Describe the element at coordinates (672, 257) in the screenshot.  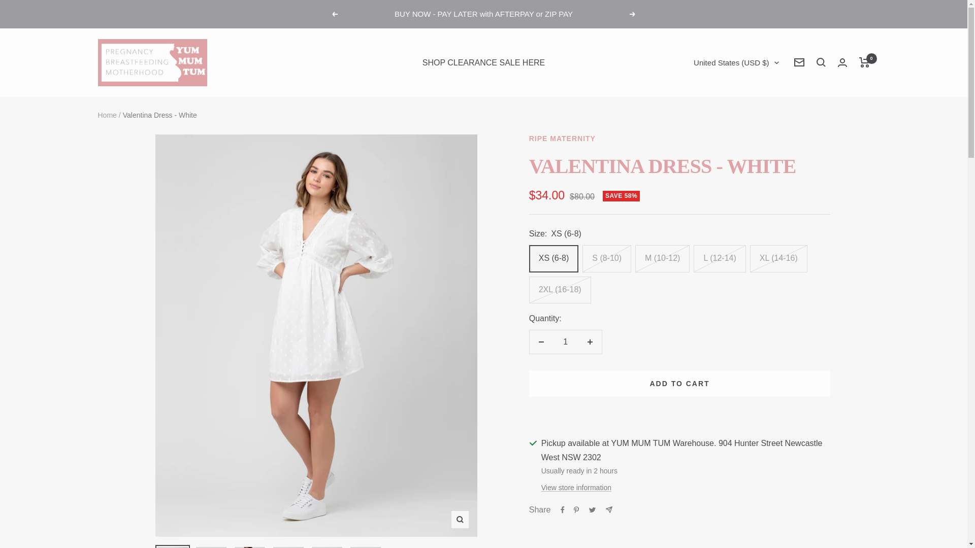
I see `AM` at that location.